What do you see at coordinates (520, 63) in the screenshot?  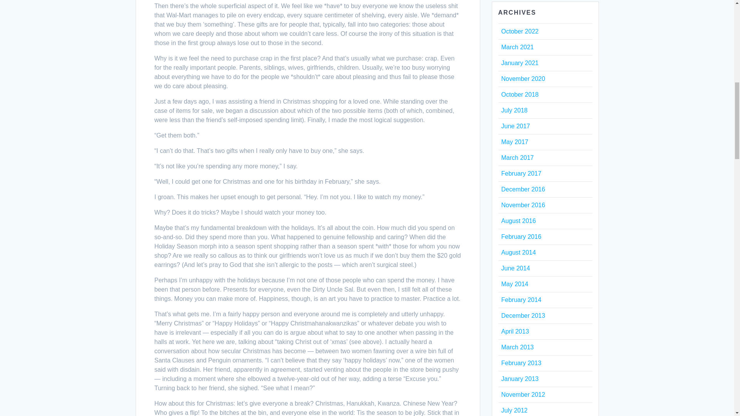 I see `January 2021` at bounding box center [520, 63].